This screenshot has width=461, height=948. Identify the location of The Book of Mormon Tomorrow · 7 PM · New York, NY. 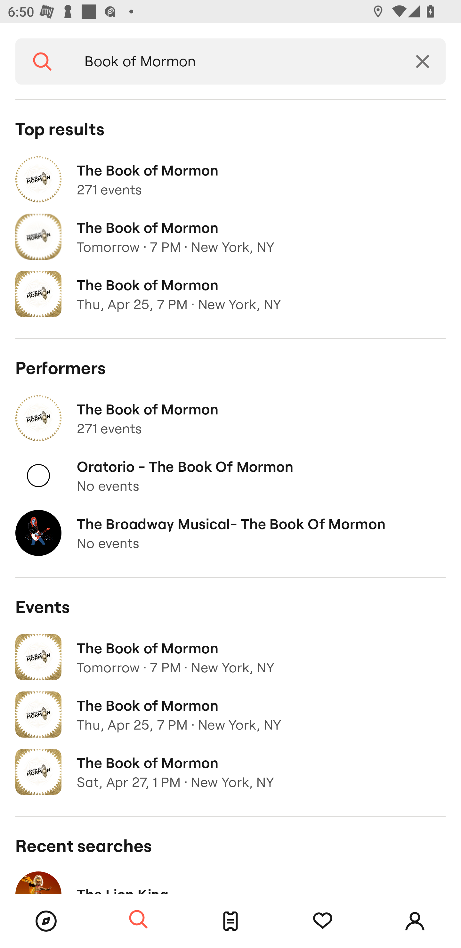
(230, 657).